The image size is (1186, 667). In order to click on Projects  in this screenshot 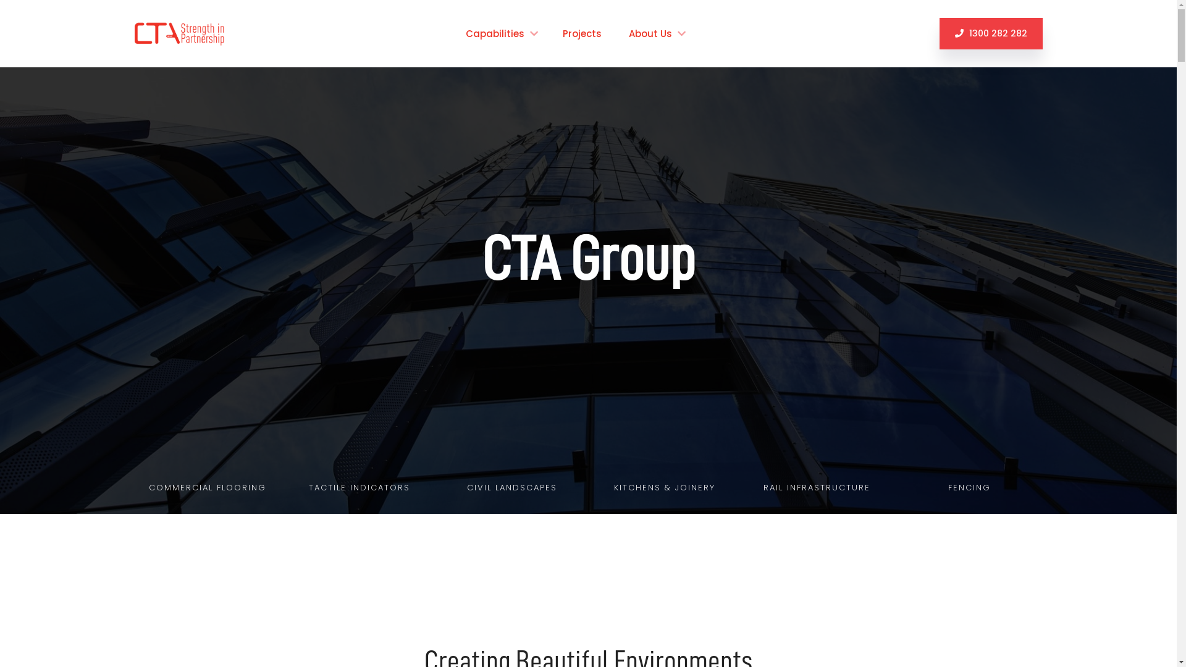, I will do `click(583, 33)`.